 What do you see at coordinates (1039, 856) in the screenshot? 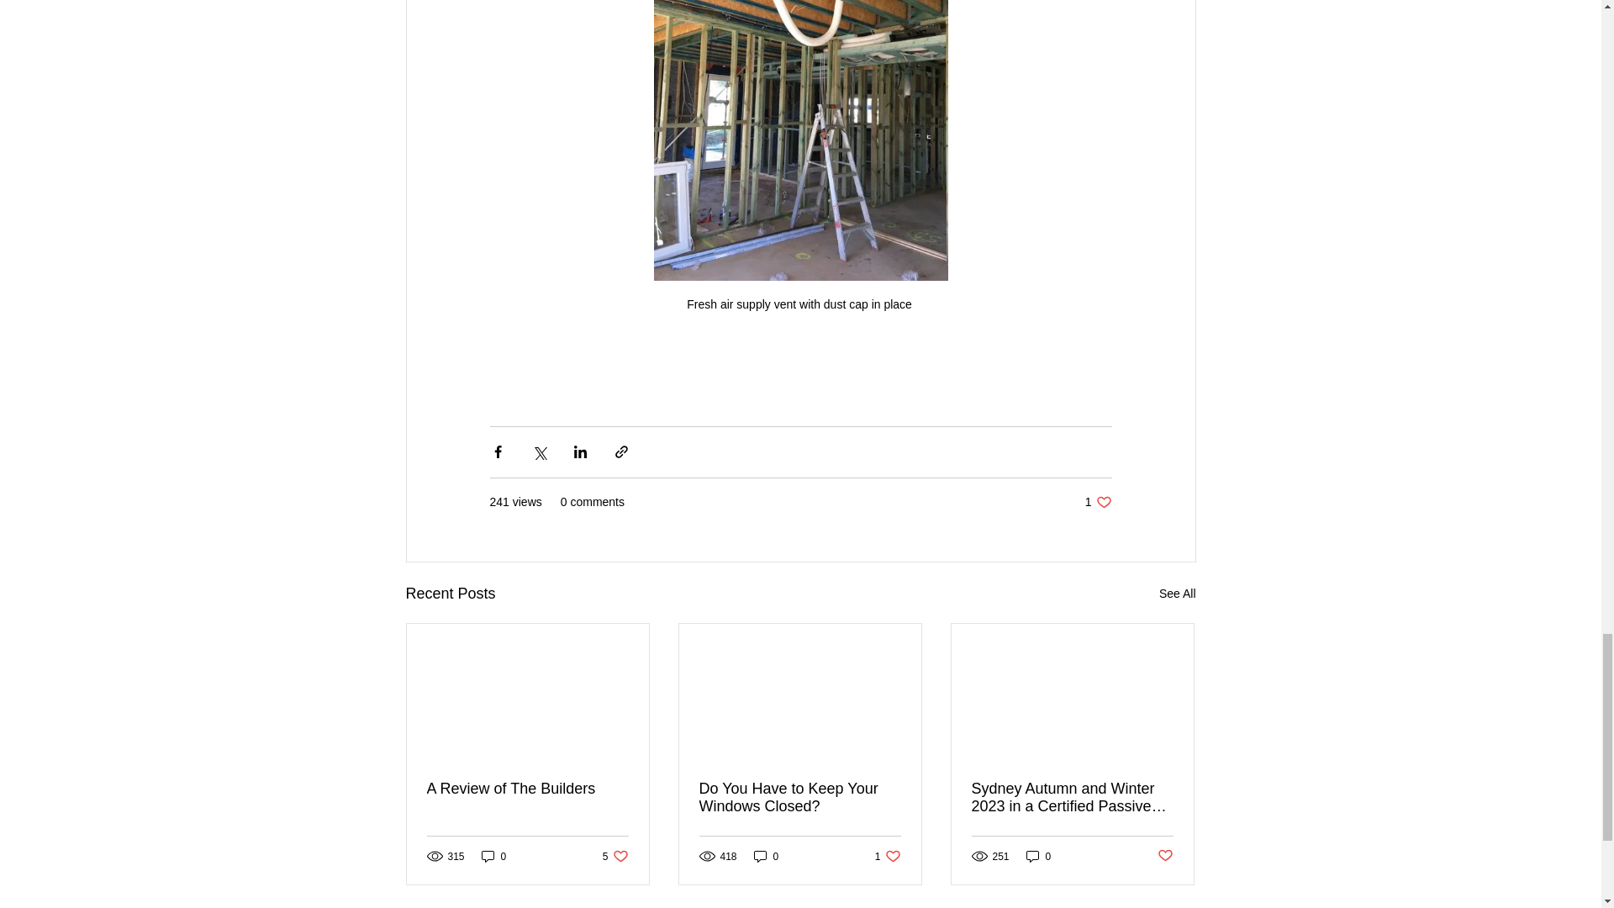
I see `See All` at bounding box center [1039, 856].